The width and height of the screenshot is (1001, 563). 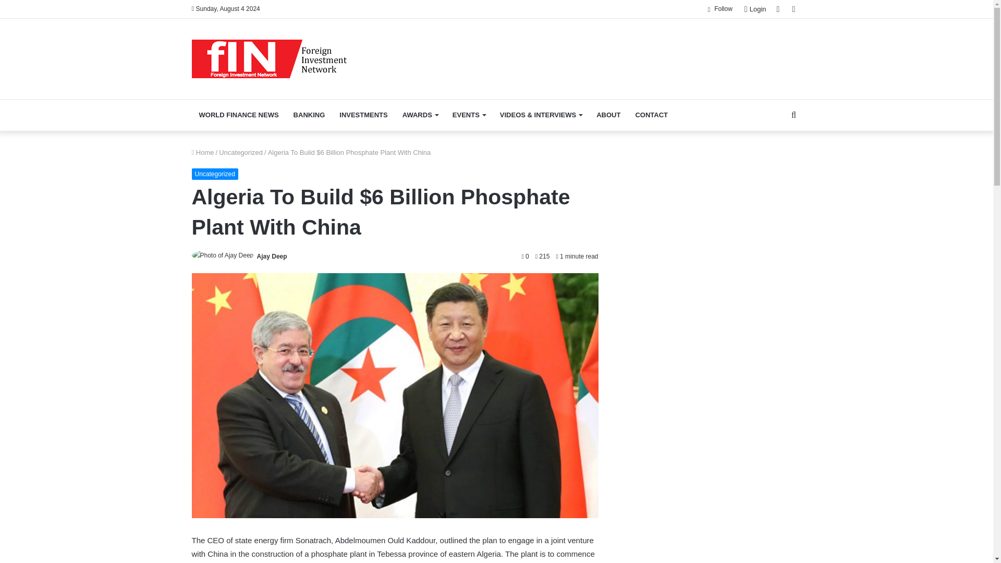 I want to click on INVESTMENTS, so click(x=363, y=115).